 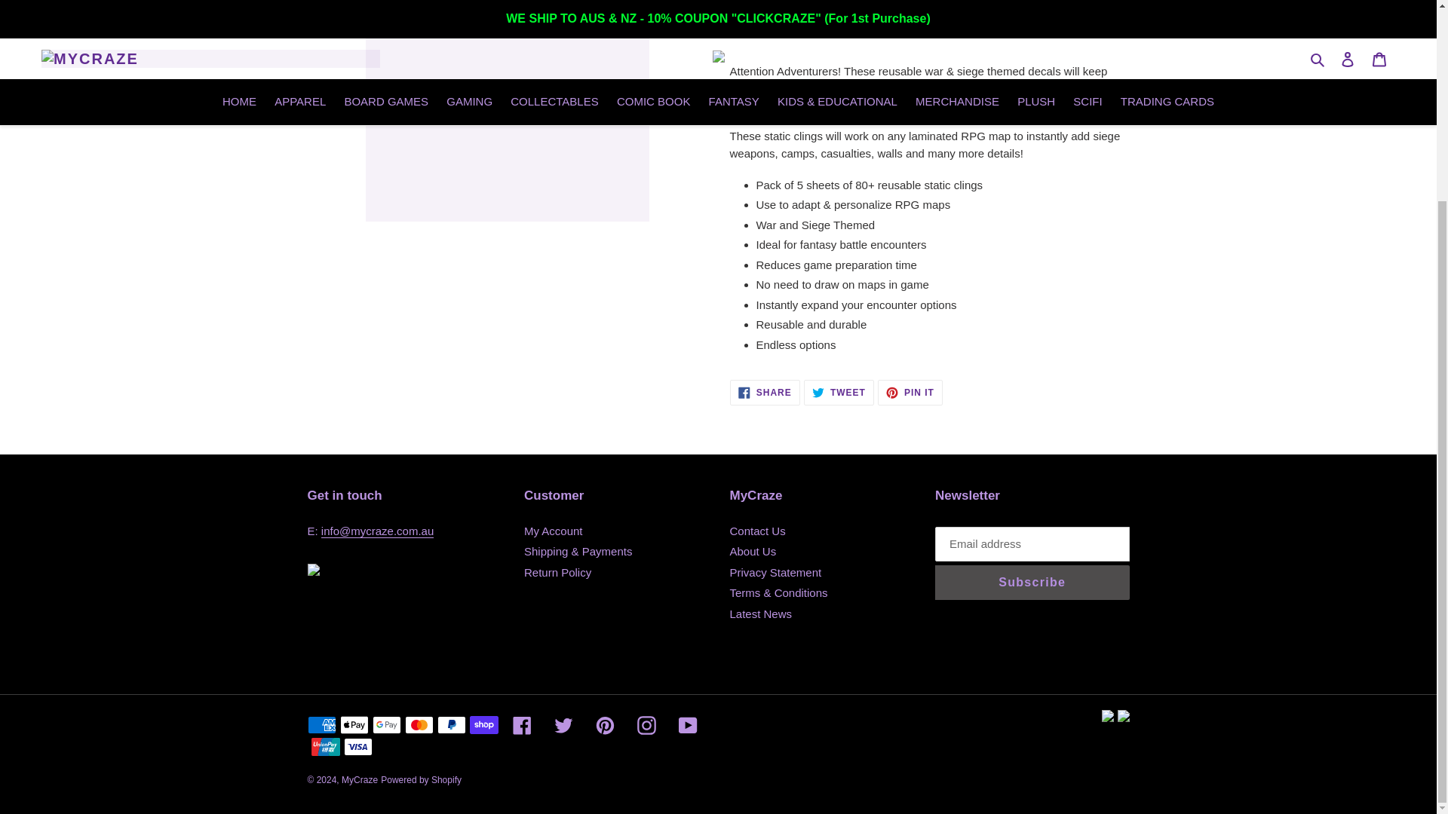 I want to click on American Express, so click(x=324, y=746).